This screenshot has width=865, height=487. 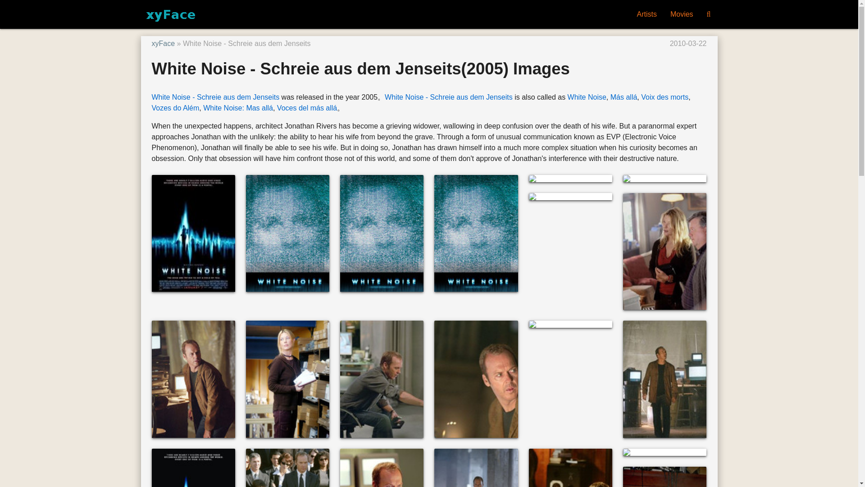 What do you see at coordinates (449, 97) in the screenshot?
I see `White Noise - Schreie aus dem Jenseits` at bounding box center [449, 97].